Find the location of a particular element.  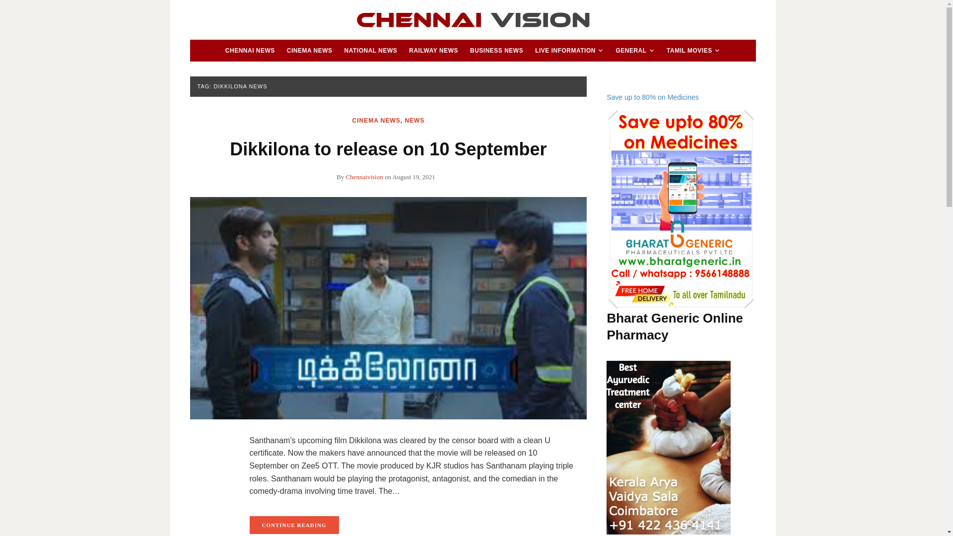

Posts by Chennaivision is located at coordinates (364, 177).